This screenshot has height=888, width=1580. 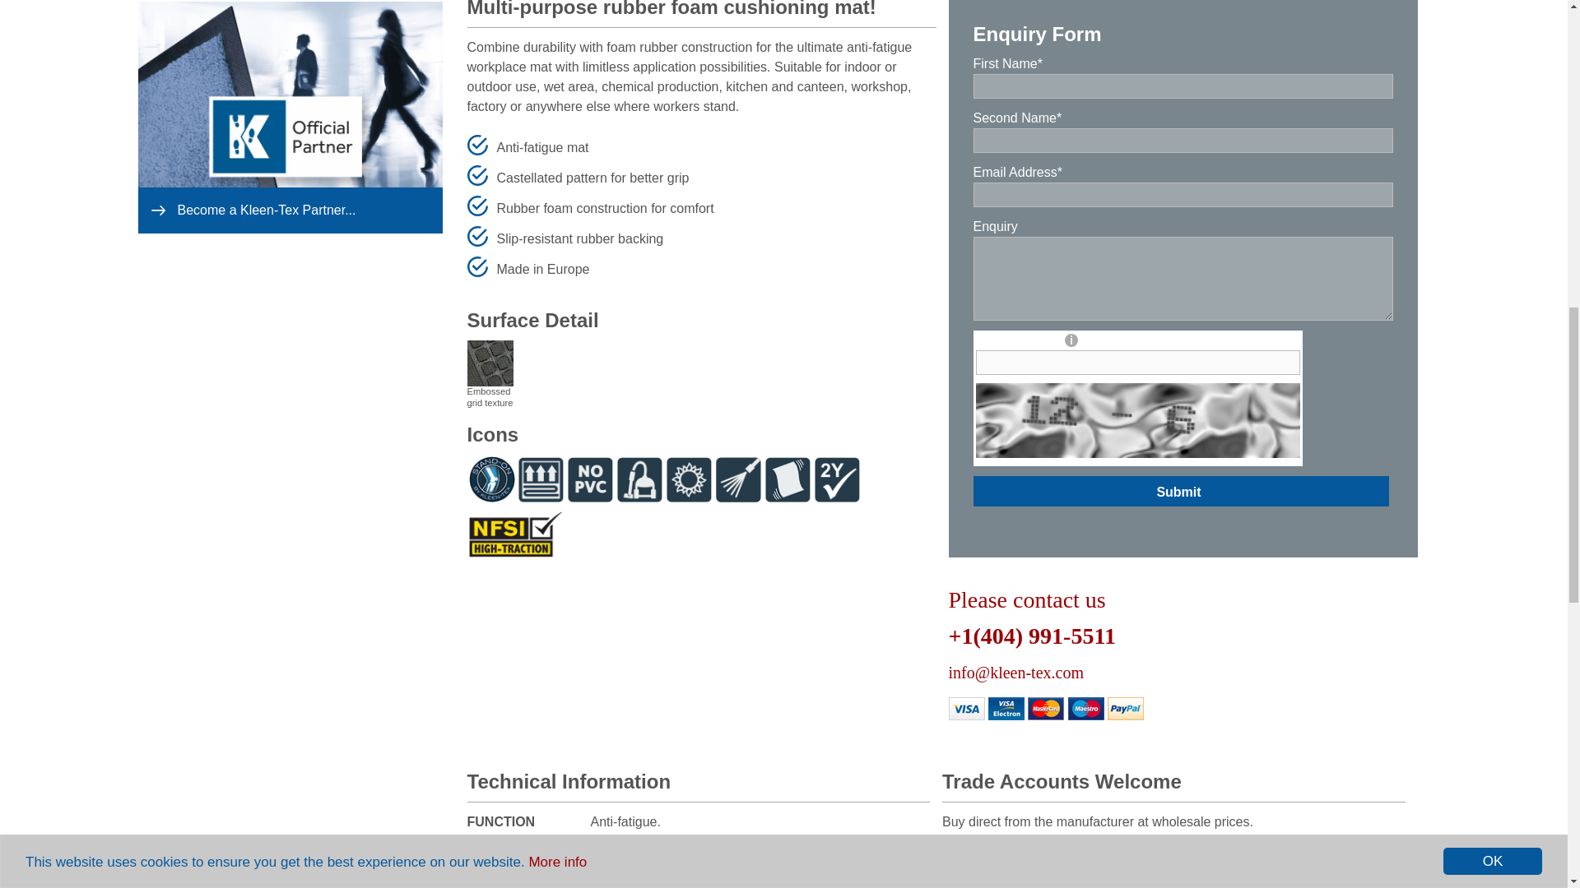 What do you see at coordinates (640, 479) in the screenshot?
I see `Vacuum clean` at bounding box center [640, 479].